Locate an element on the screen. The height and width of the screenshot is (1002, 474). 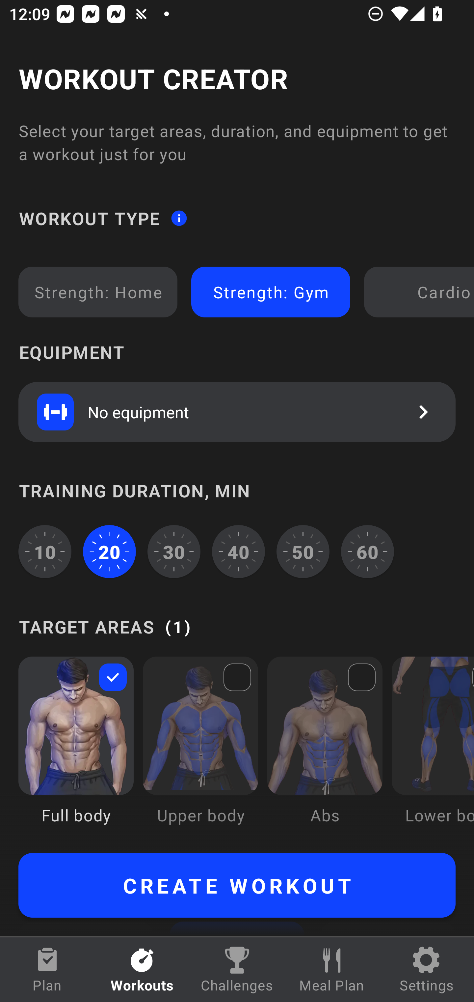
 Meal Plan  is located at coordinates (332, 970).